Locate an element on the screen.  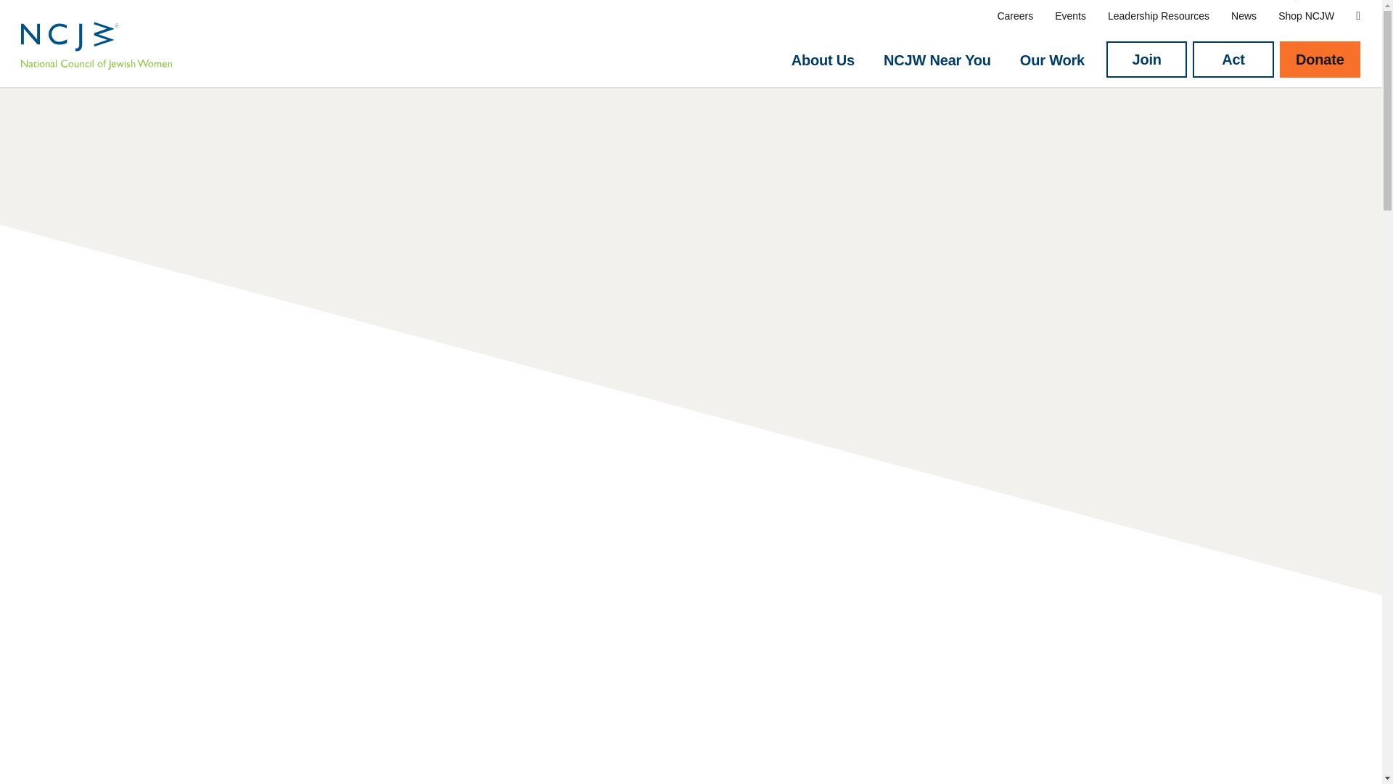
Join is located at coordinates (1146, 60).